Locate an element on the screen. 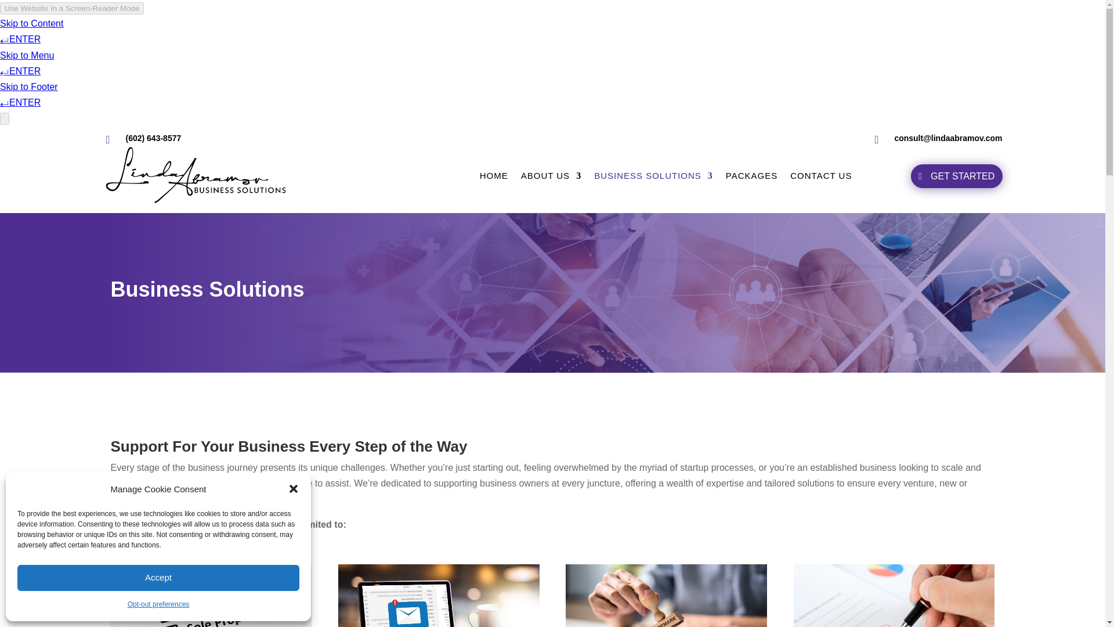  Opt-out preferences is located at coordinates (158, 605).